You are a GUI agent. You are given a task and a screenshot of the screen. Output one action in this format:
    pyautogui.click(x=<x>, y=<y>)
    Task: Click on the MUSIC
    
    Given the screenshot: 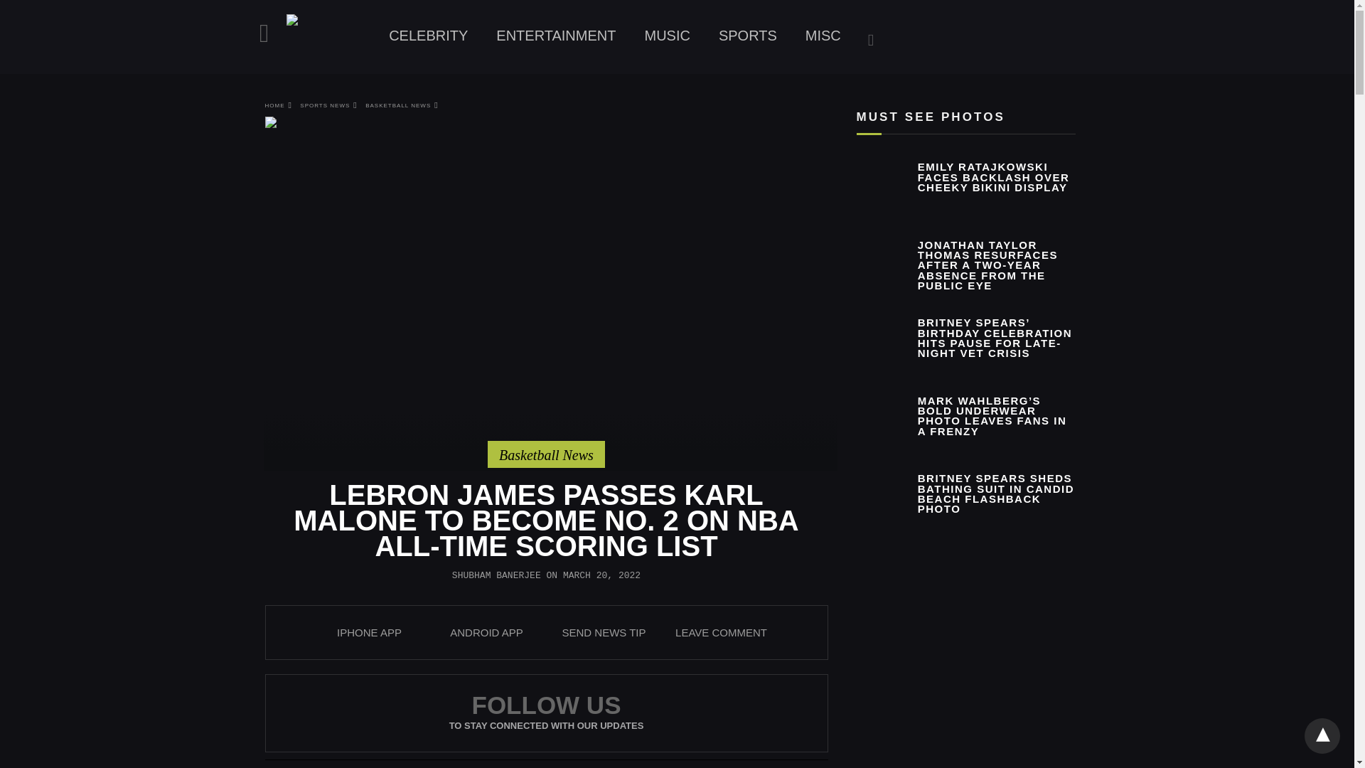 What is the action you would take?
    pyautogui.click(x=667, y=36)
    